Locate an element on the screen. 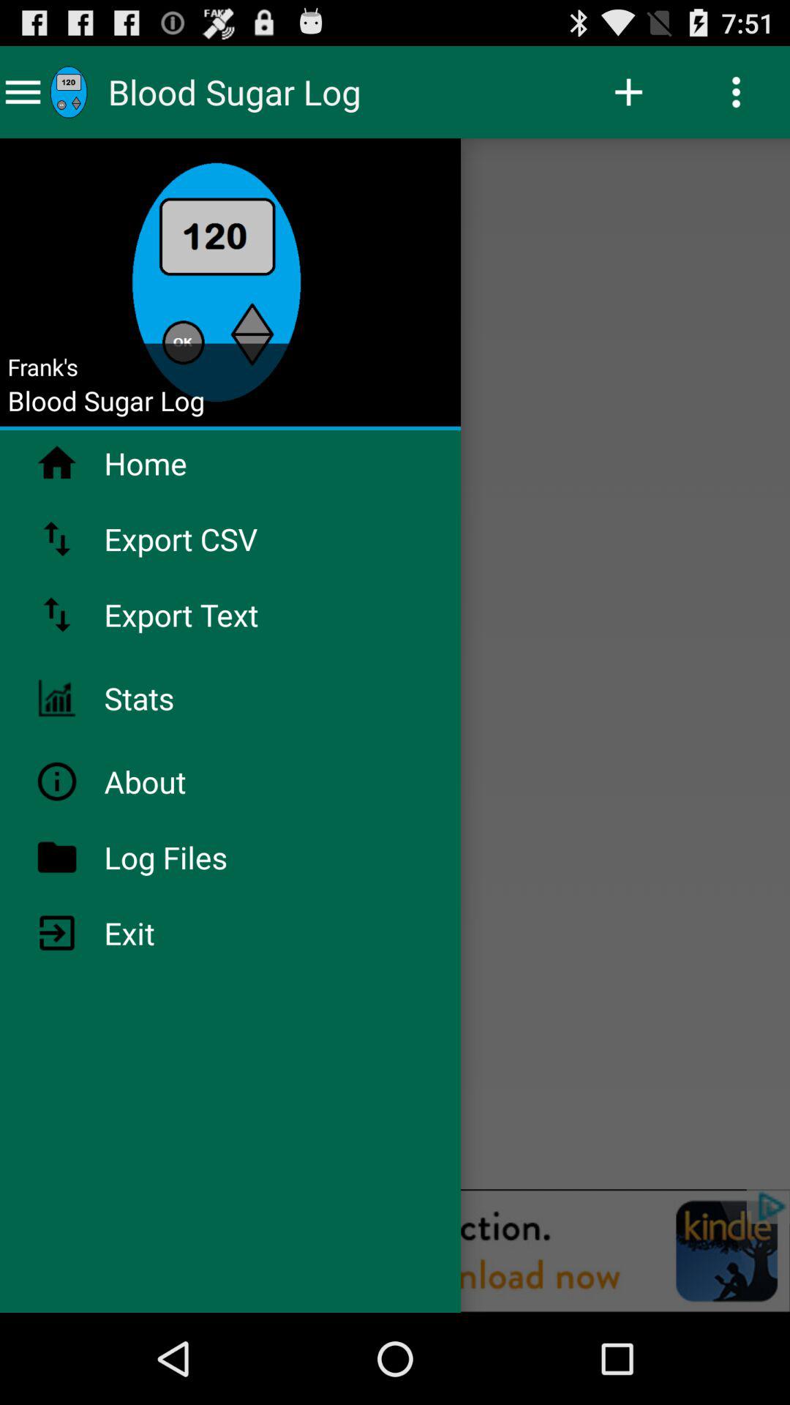 The height and width of the screenshot is (1405, 790). choose log files item is located at coordinates (204, 857).